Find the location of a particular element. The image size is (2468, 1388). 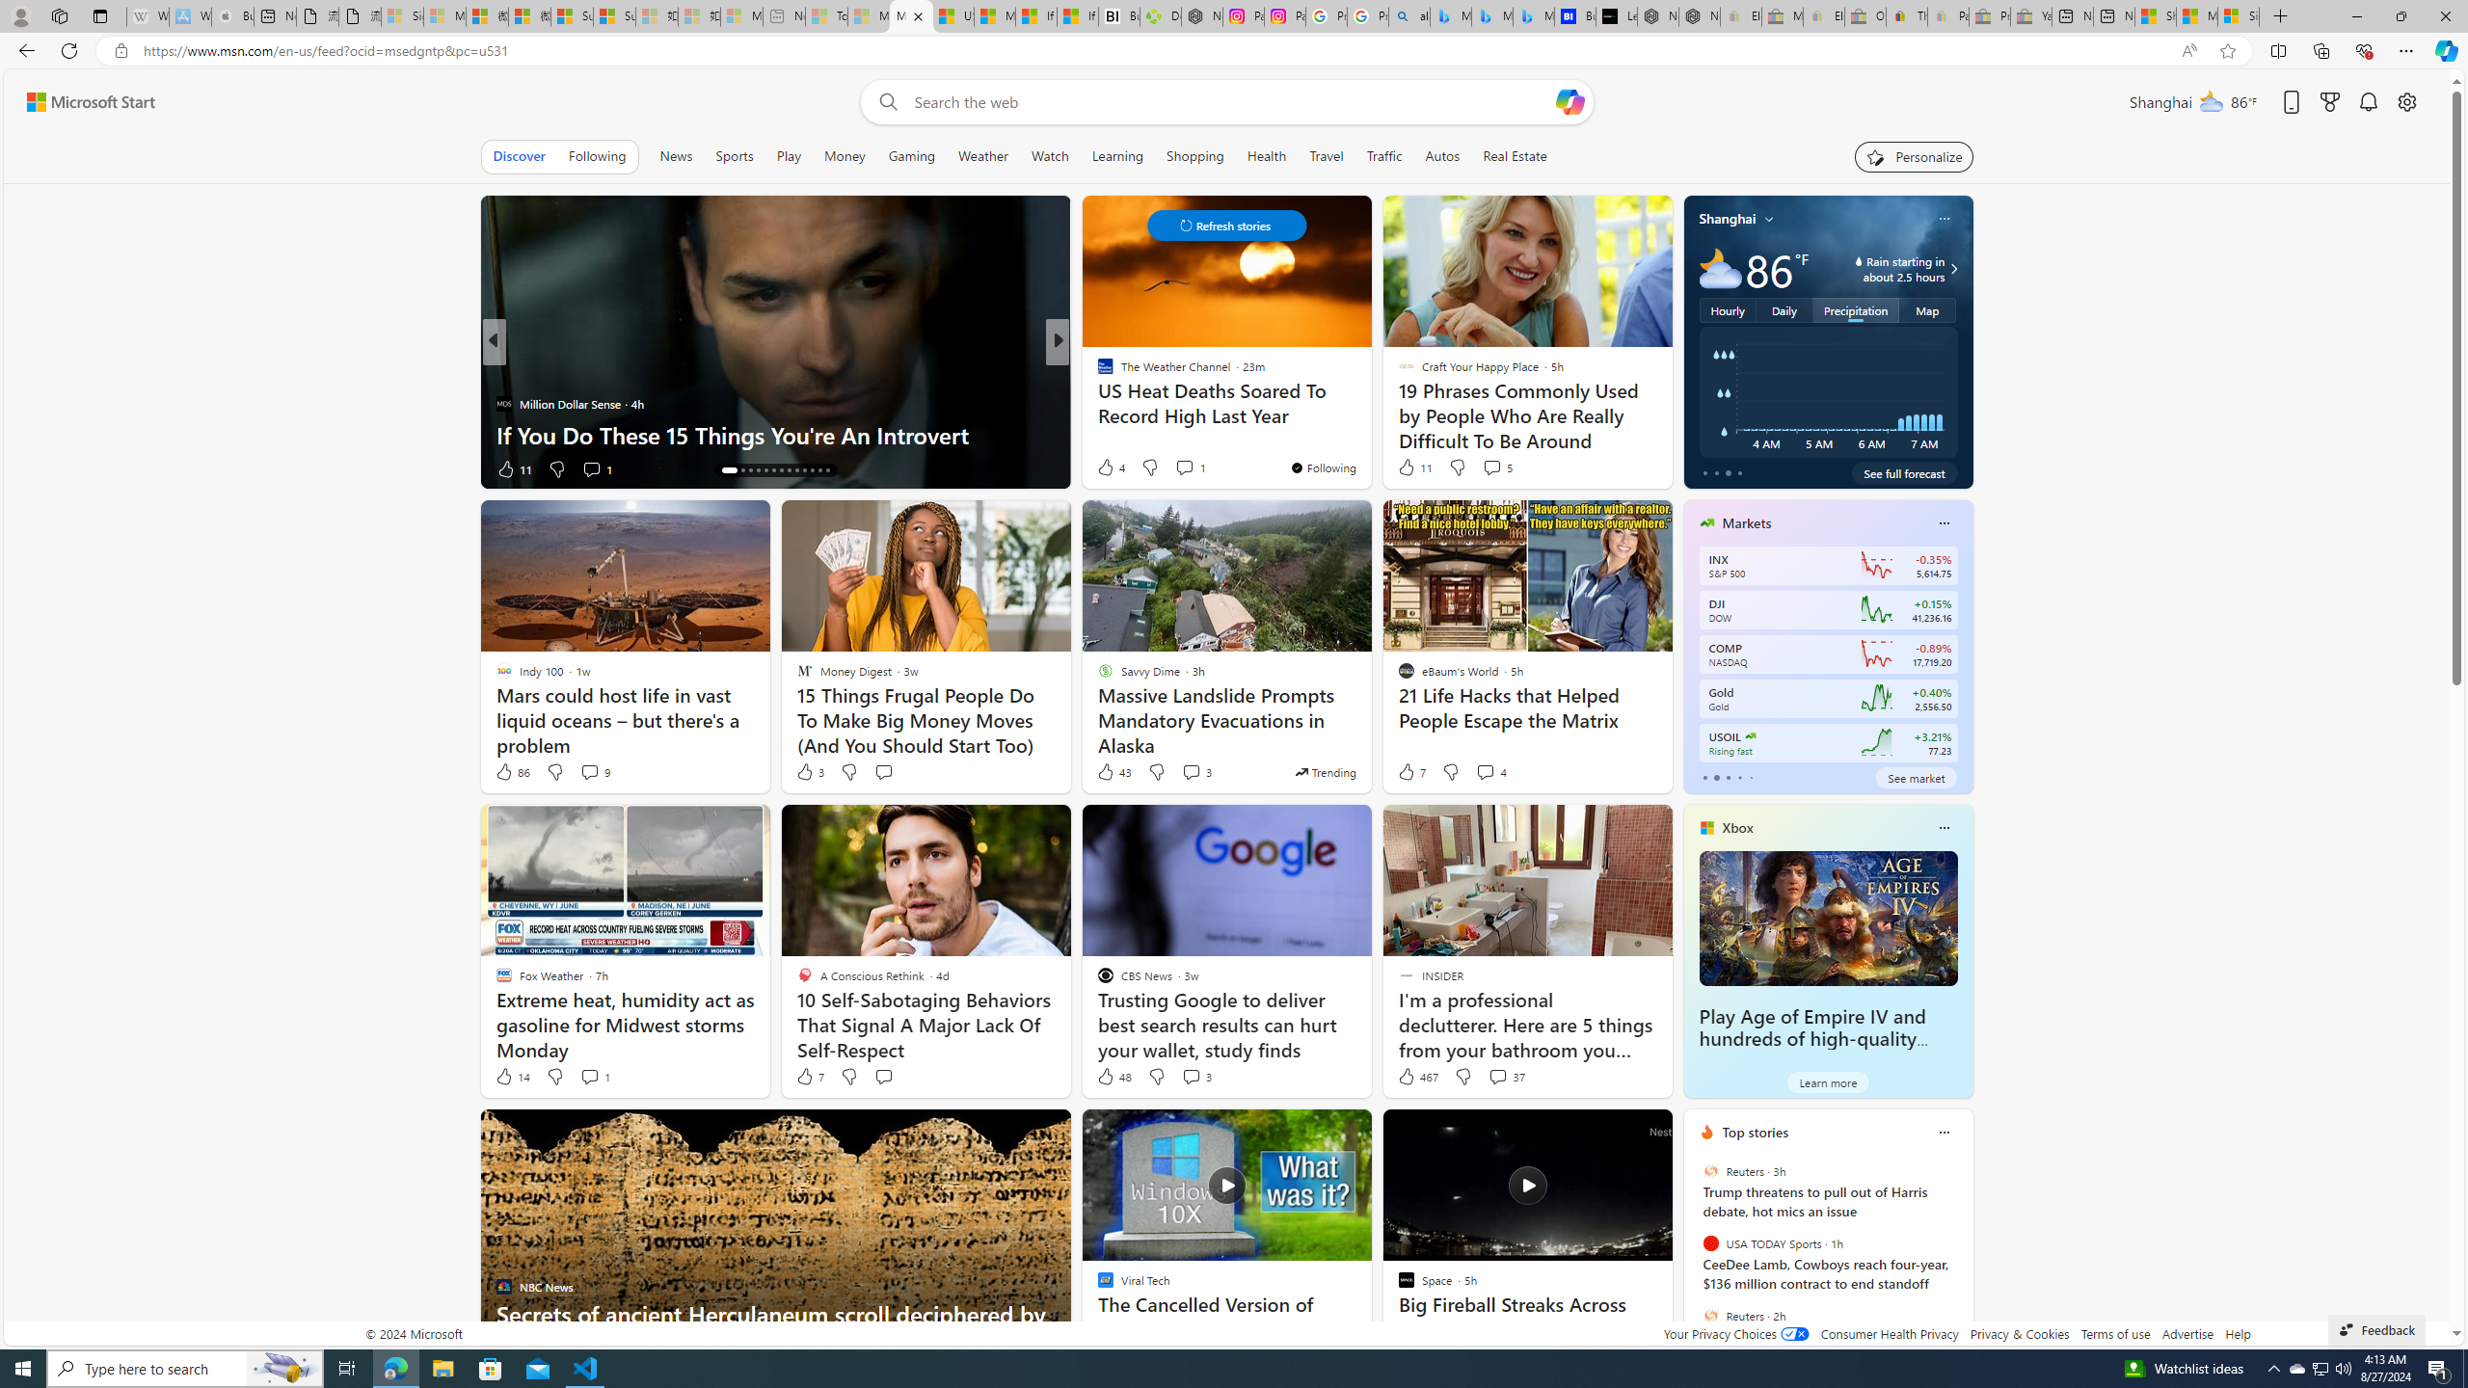

US Oil WTI is located at coordinates (1751, 736).